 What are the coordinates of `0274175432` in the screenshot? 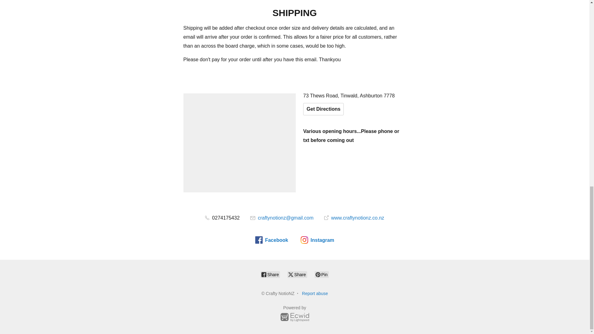 It's located at (222, 218).